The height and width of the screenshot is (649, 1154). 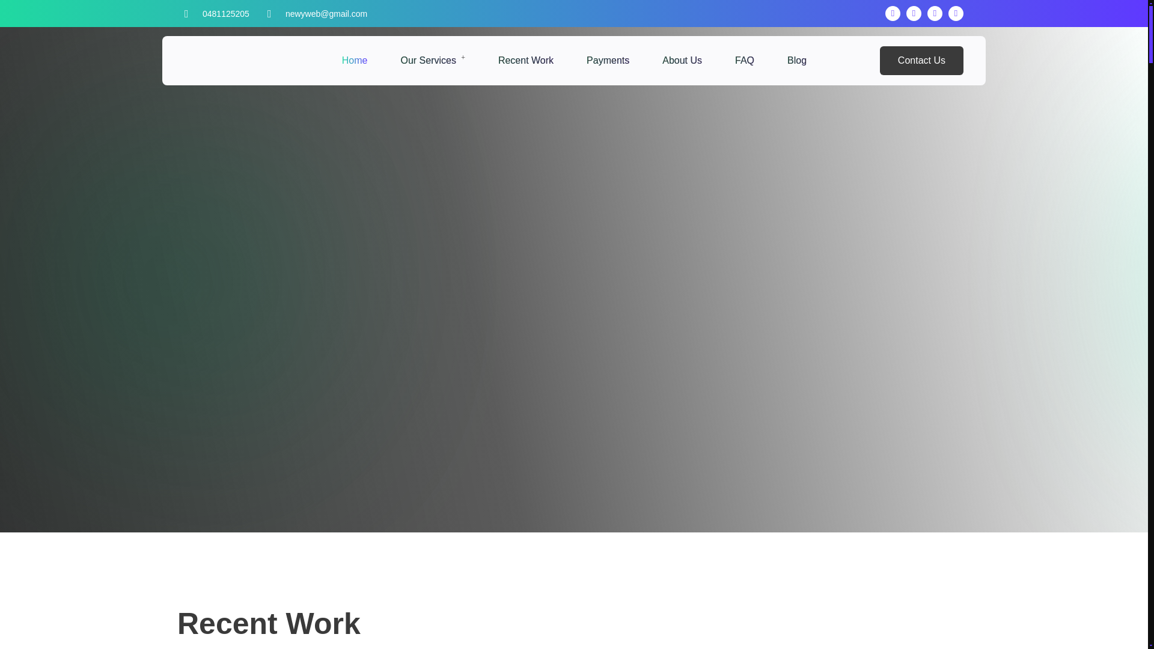 I want to click on Payments, so click(x=607, y=60).